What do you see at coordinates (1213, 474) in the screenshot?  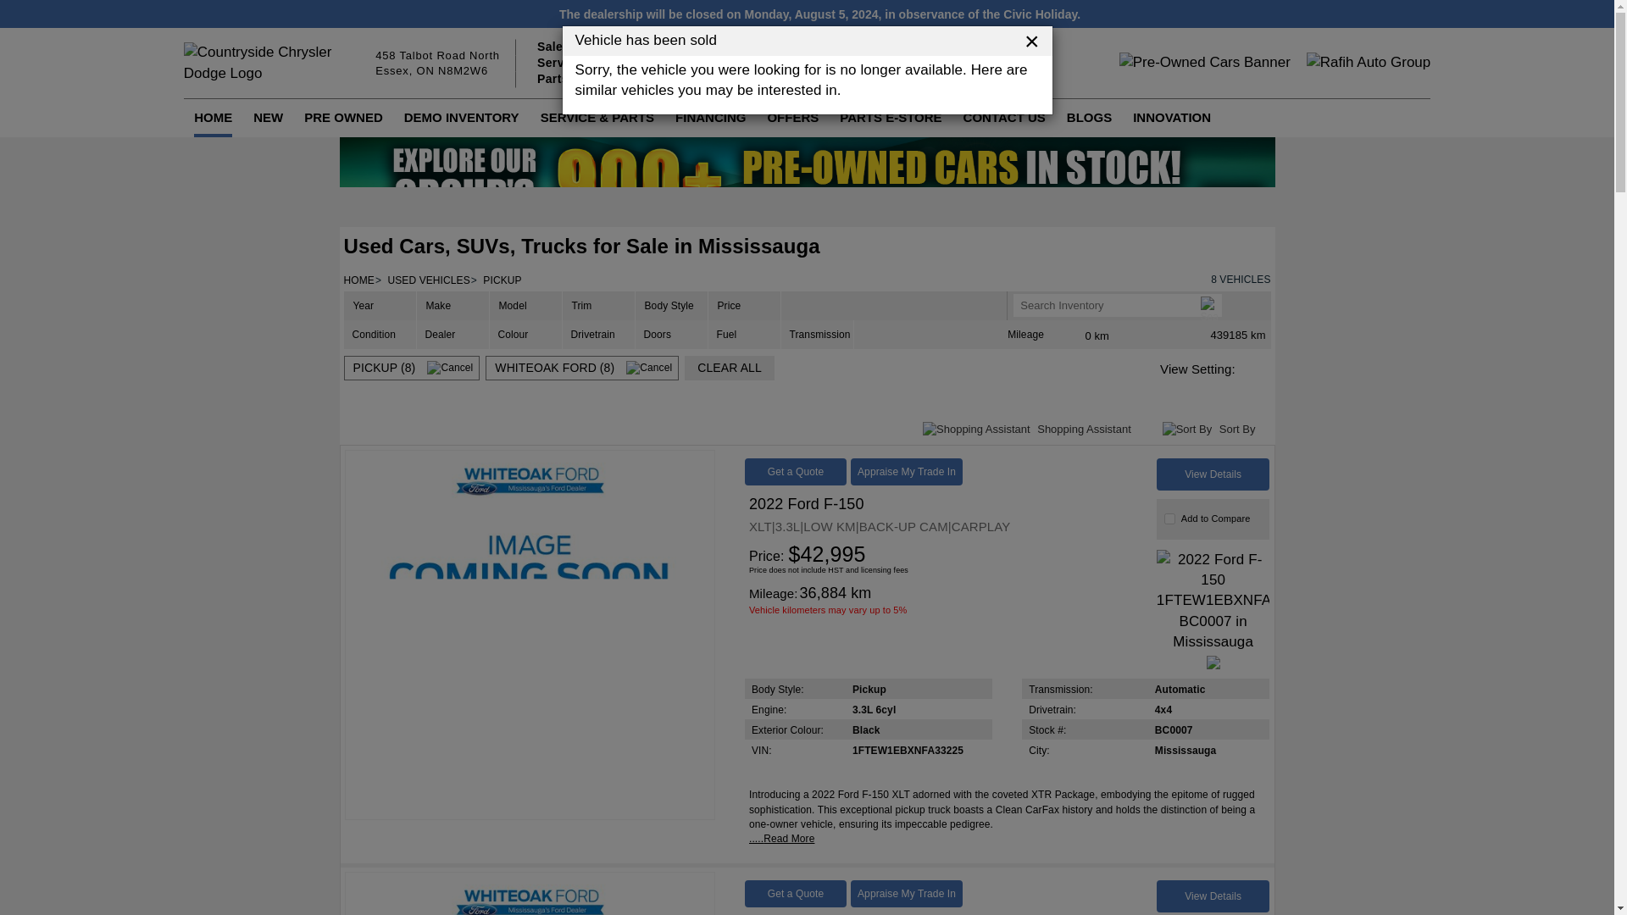 I see `Shopping Assistant` at bounding box center [1213, 474].